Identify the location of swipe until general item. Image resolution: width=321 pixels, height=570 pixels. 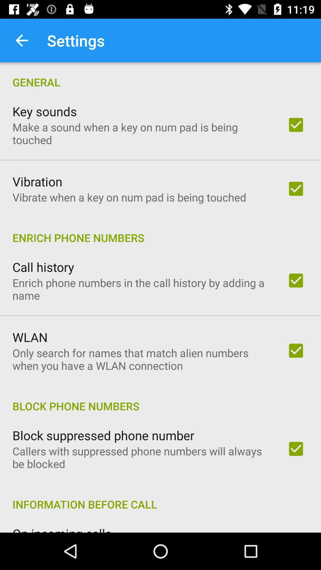
(160, 76).